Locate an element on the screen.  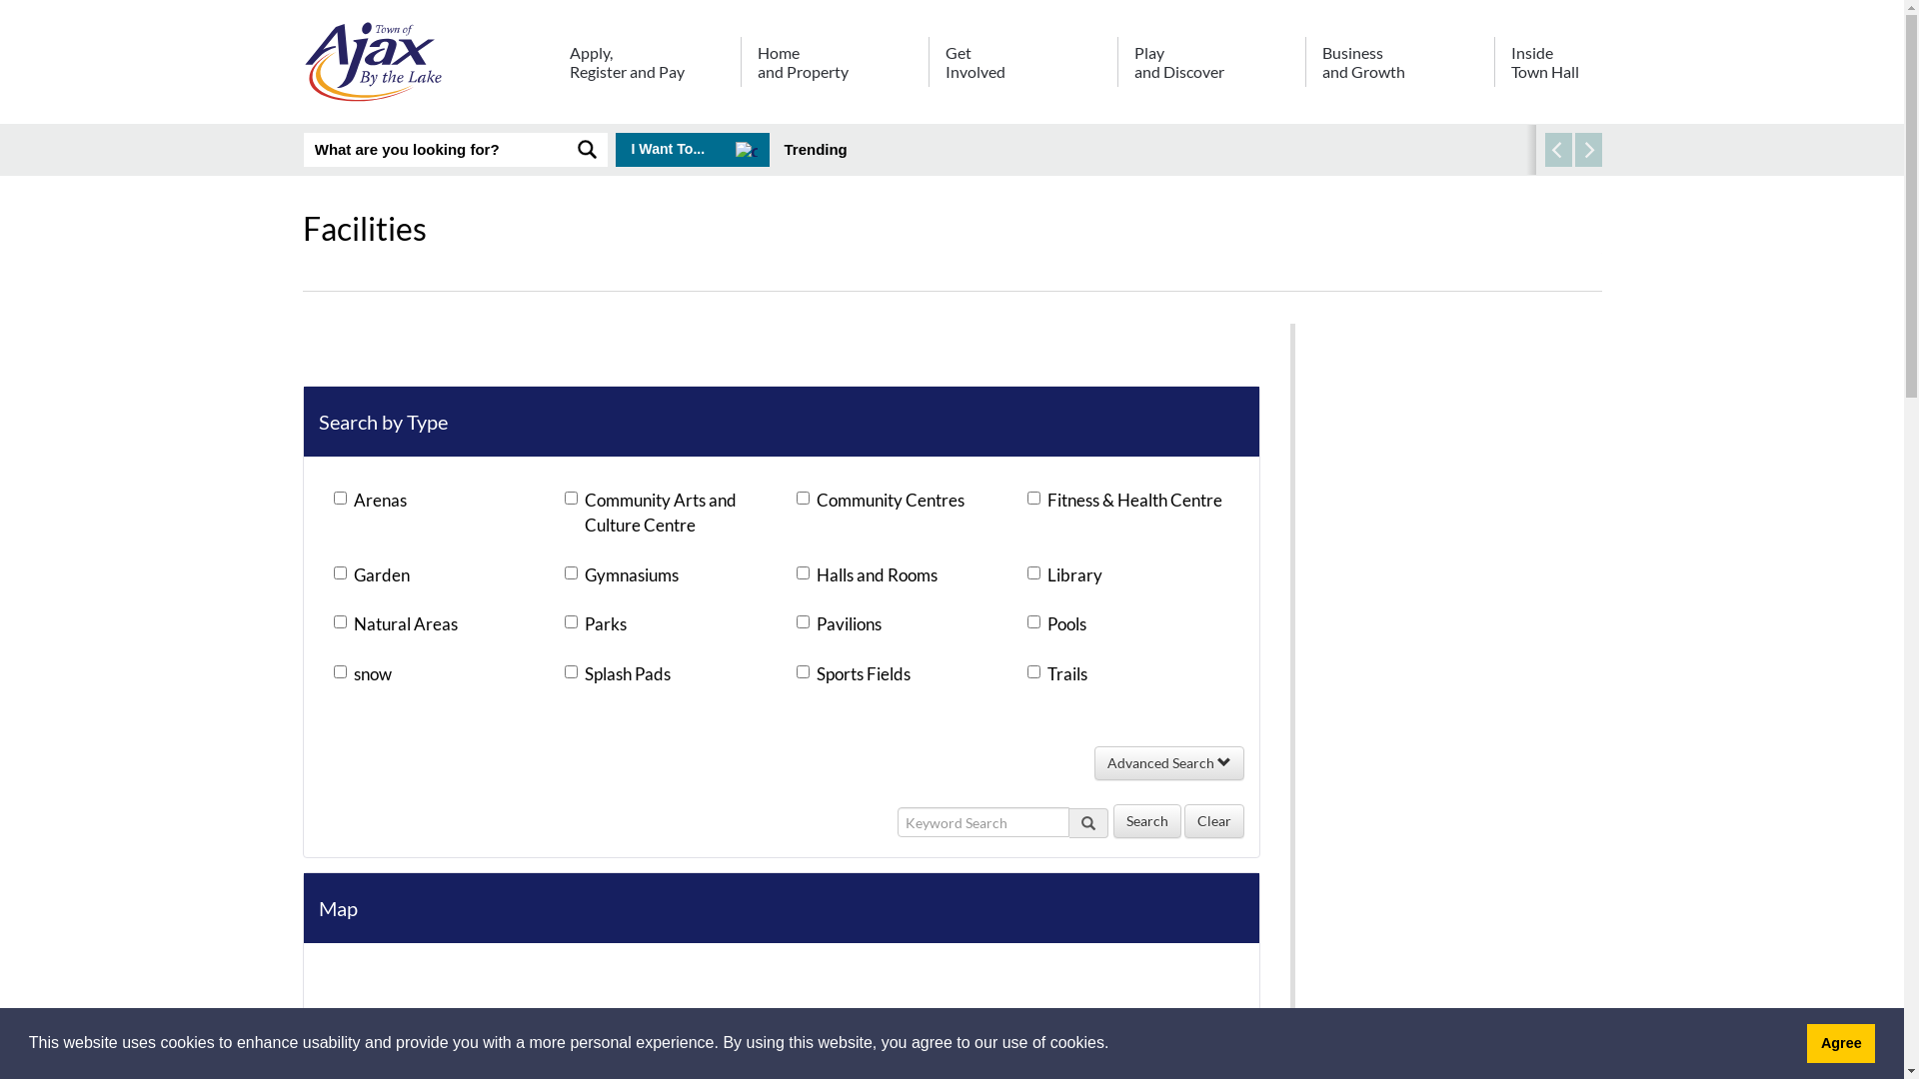
Search is located at coordinates (1147, 821).